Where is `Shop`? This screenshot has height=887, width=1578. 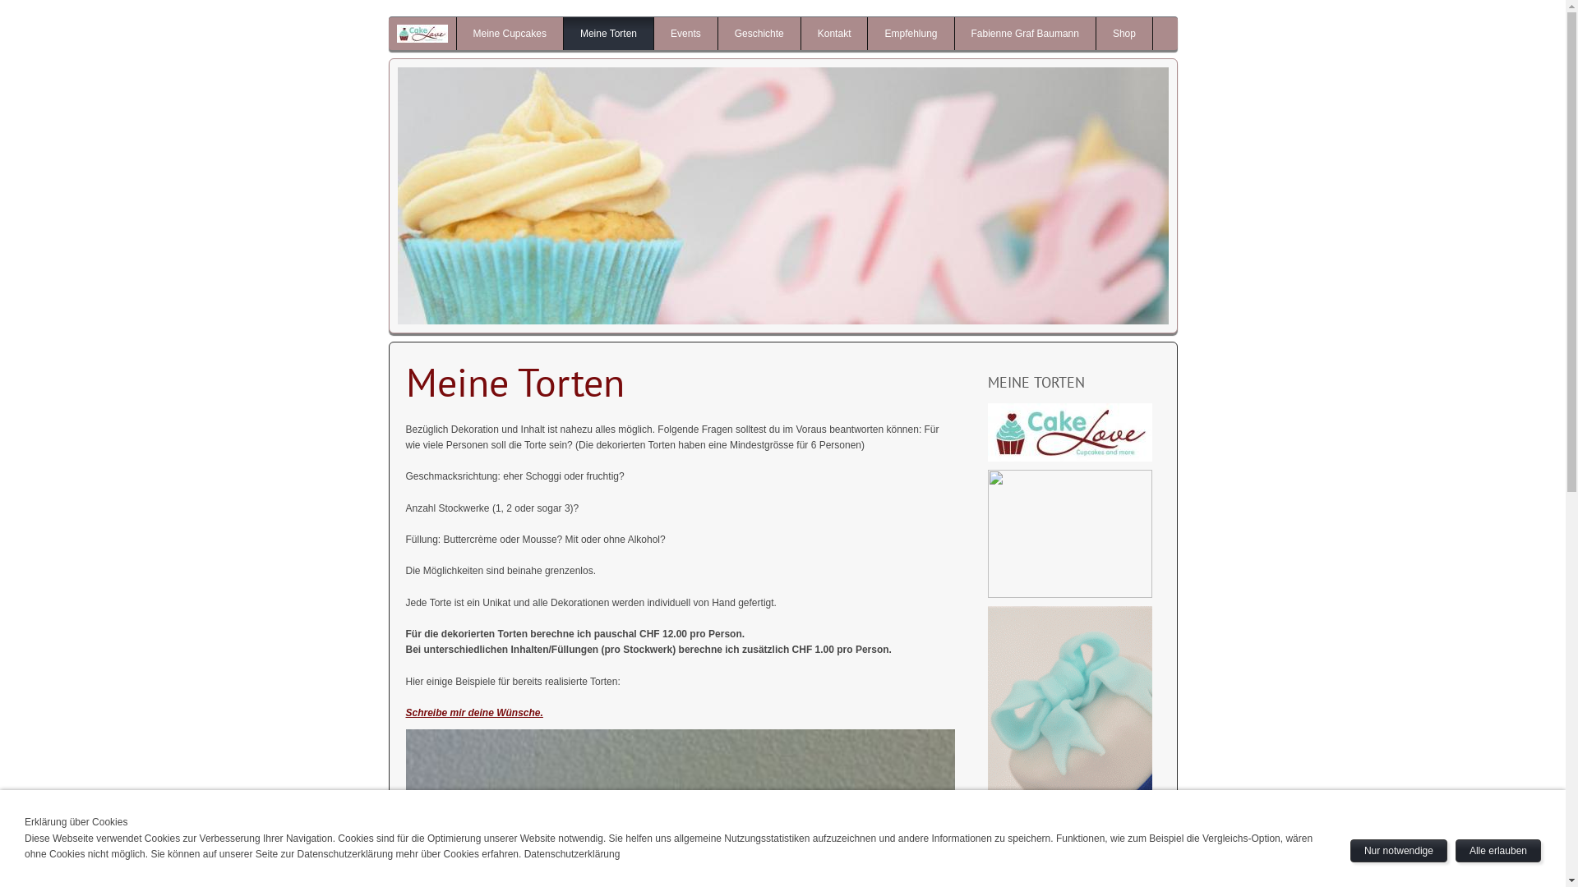
Shop is located at coordinates (1124, 34).